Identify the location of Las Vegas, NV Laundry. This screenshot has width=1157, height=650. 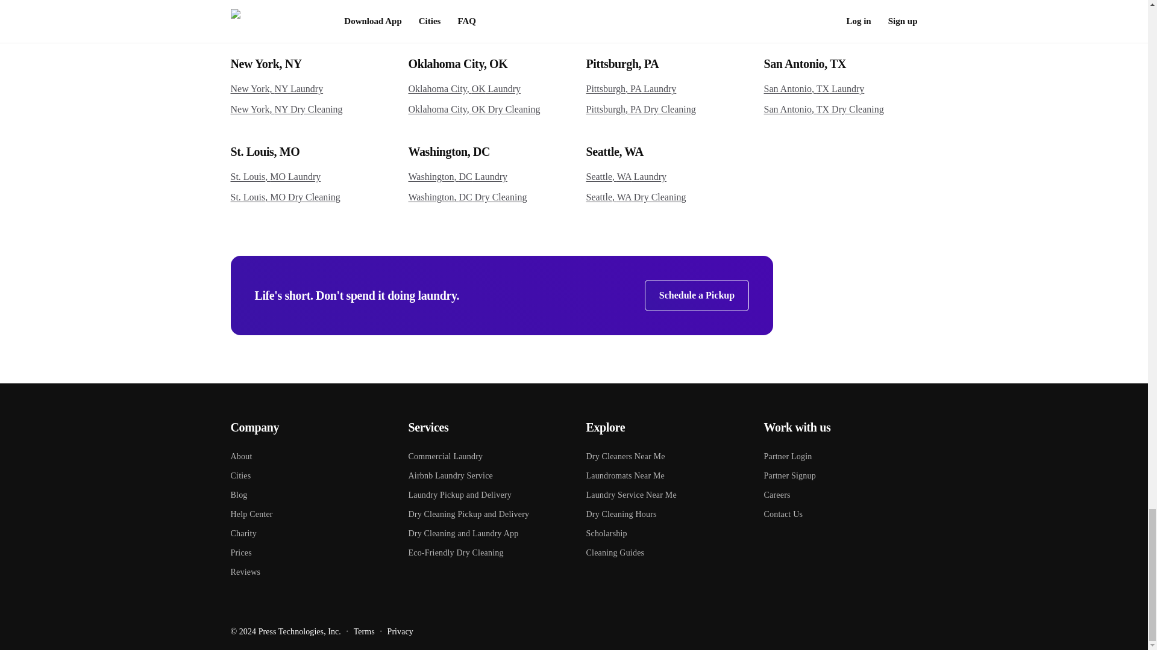
(485, 6).